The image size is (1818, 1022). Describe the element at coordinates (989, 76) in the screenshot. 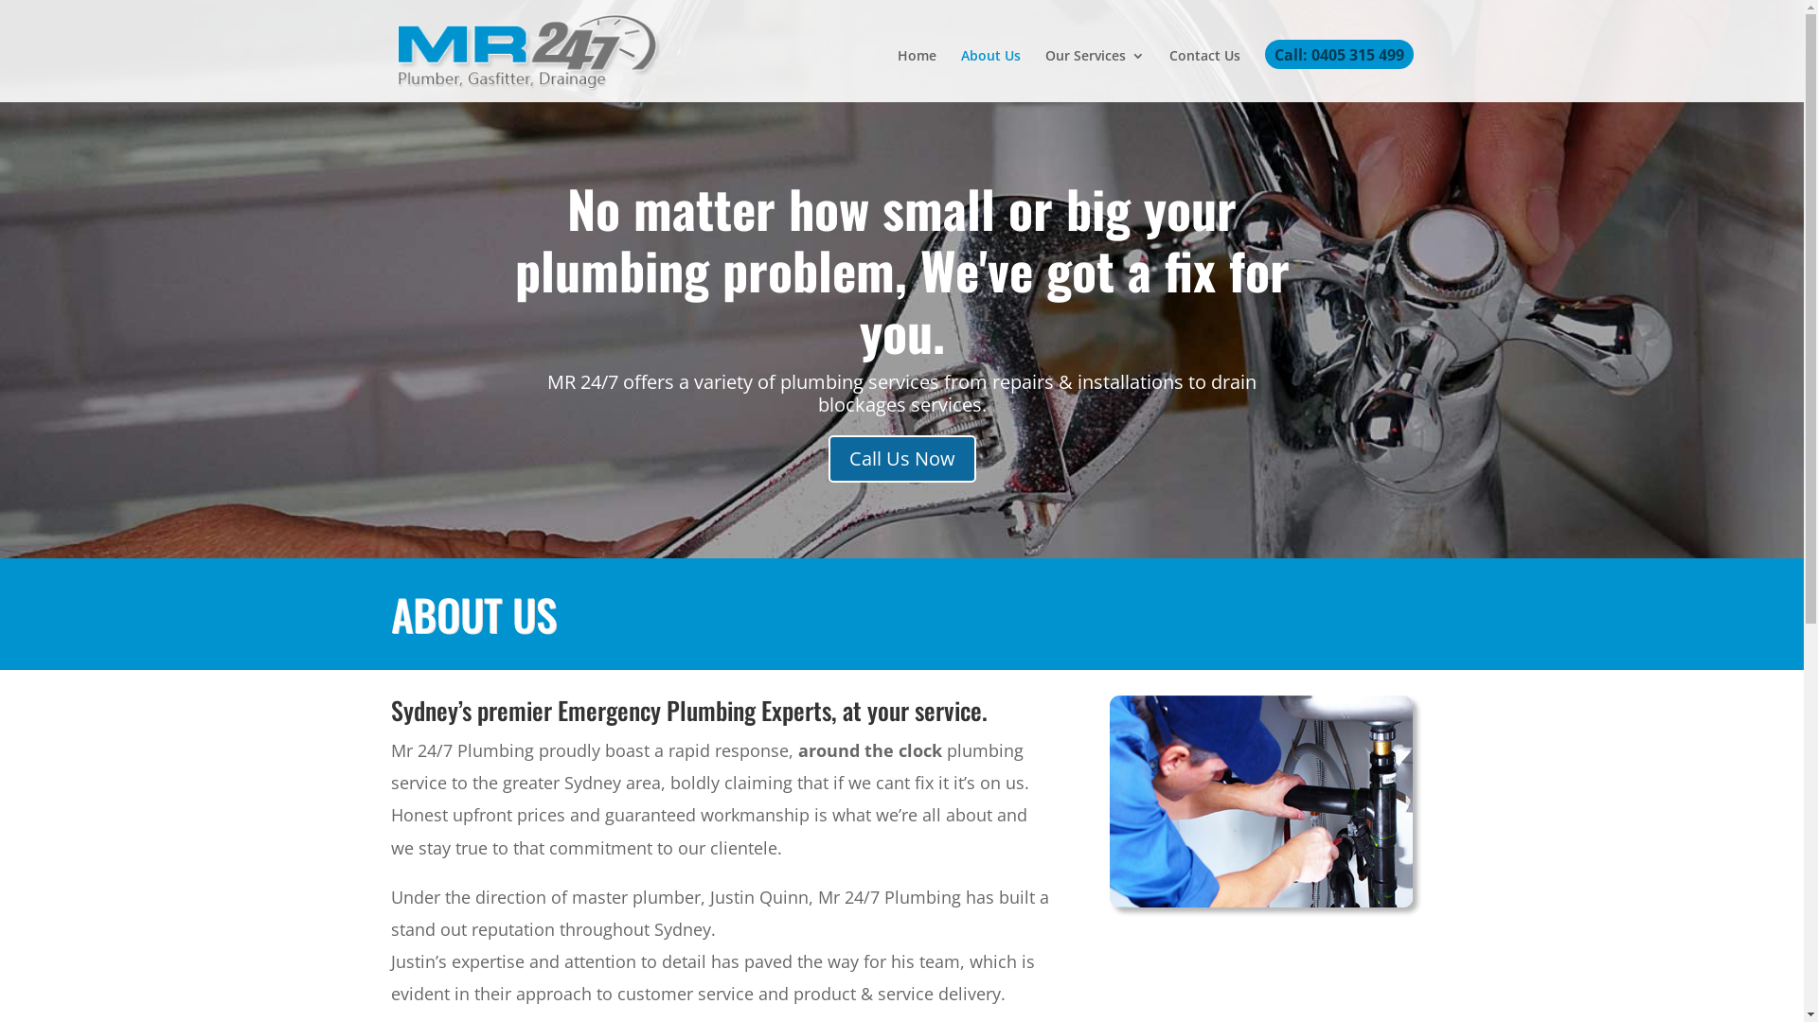

I see `About Us` at that location.